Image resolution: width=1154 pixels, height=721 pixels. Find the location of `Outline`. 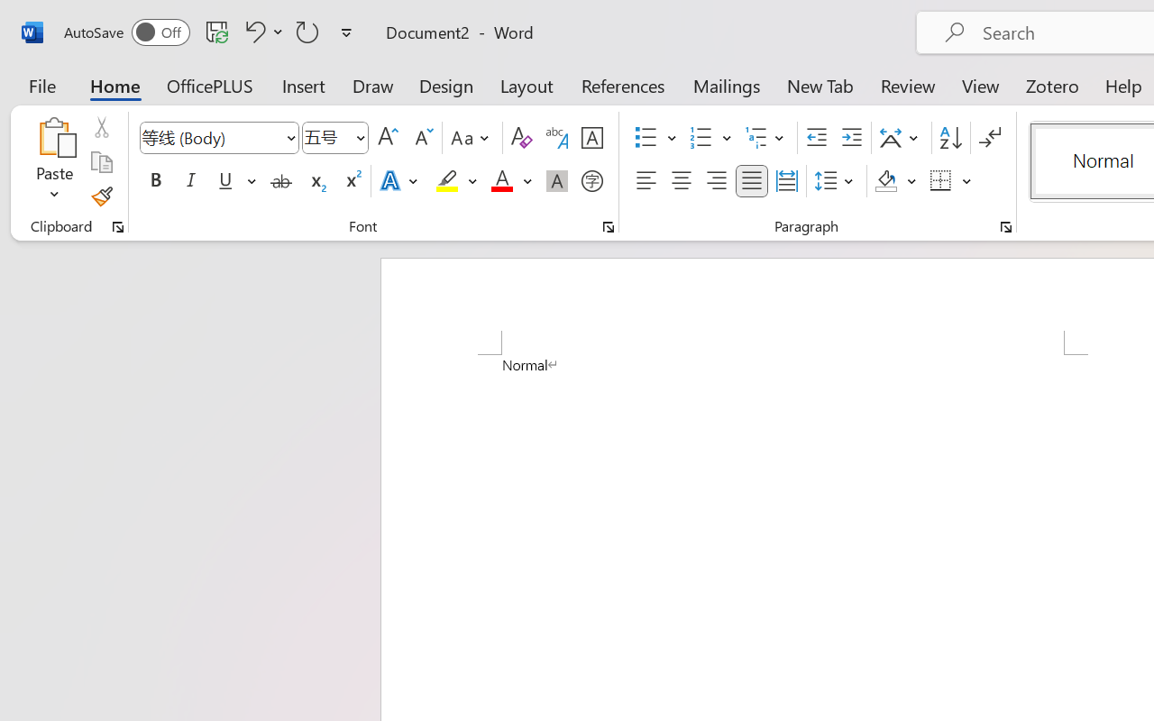

Outline is located at coordinates (362, 175).